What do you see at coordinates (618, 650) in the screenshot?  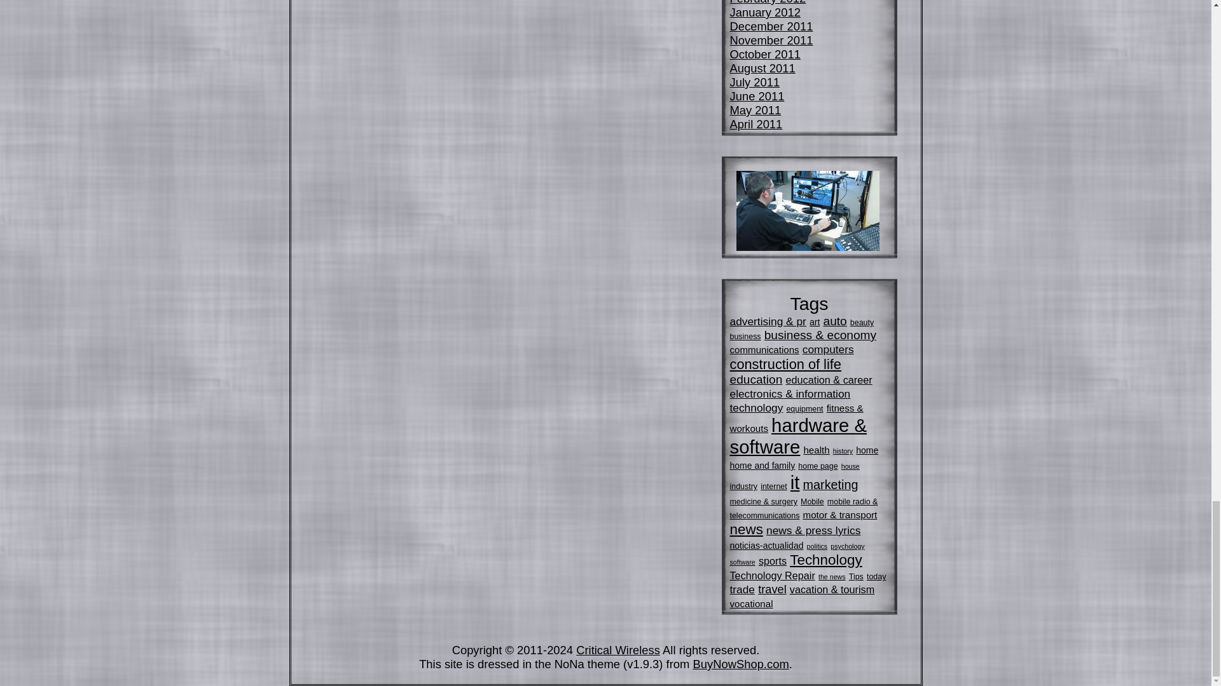 I see `Critical Wireless` at bounding box center [618, 650].